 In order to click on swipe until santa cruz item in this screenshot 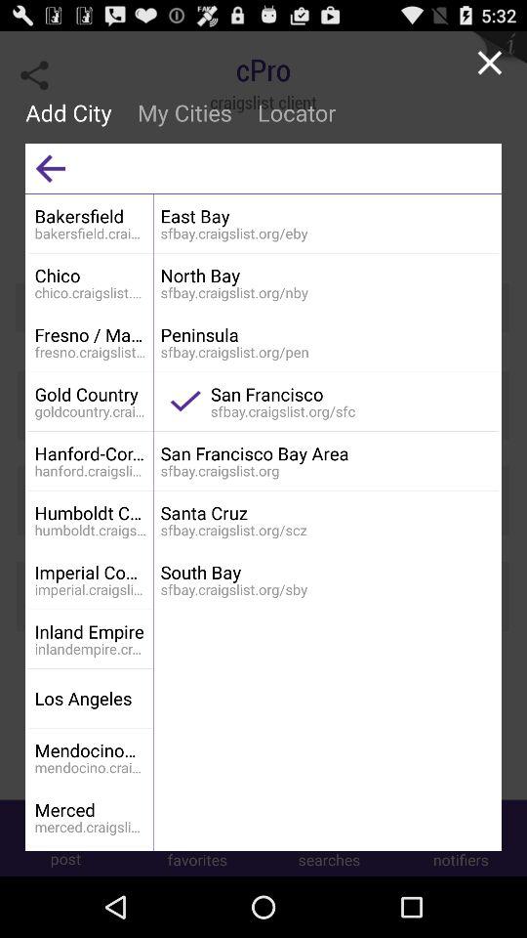, I will do `click(326, 512)`.